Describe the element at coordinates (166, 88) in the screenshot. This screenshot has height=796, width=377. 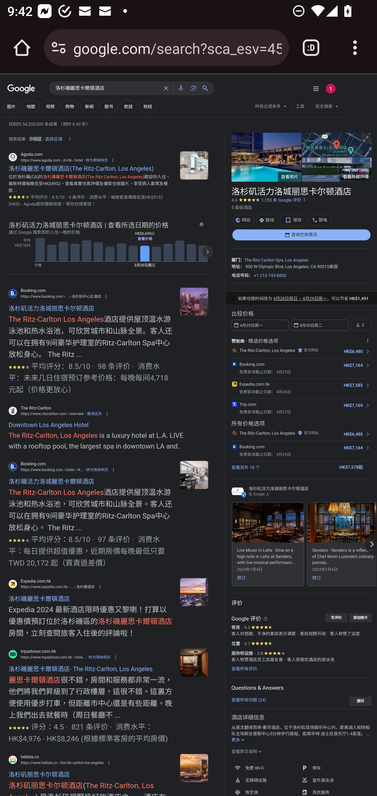
I see `清除` at that location.